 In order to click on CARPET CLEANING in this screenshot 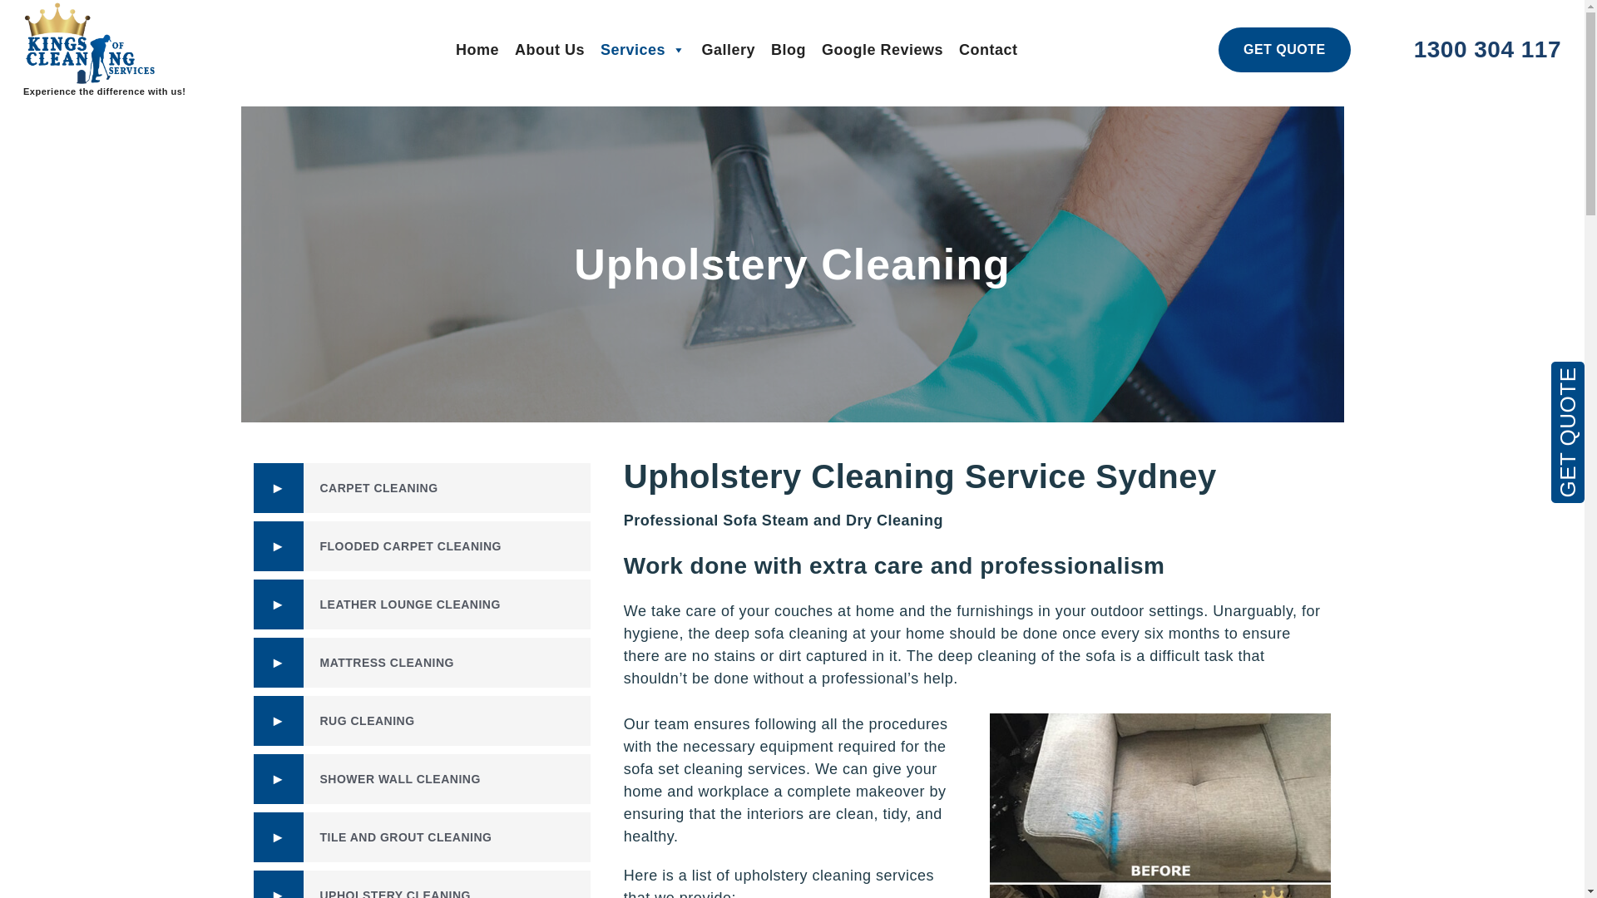, I will do `click(421, 488)`.